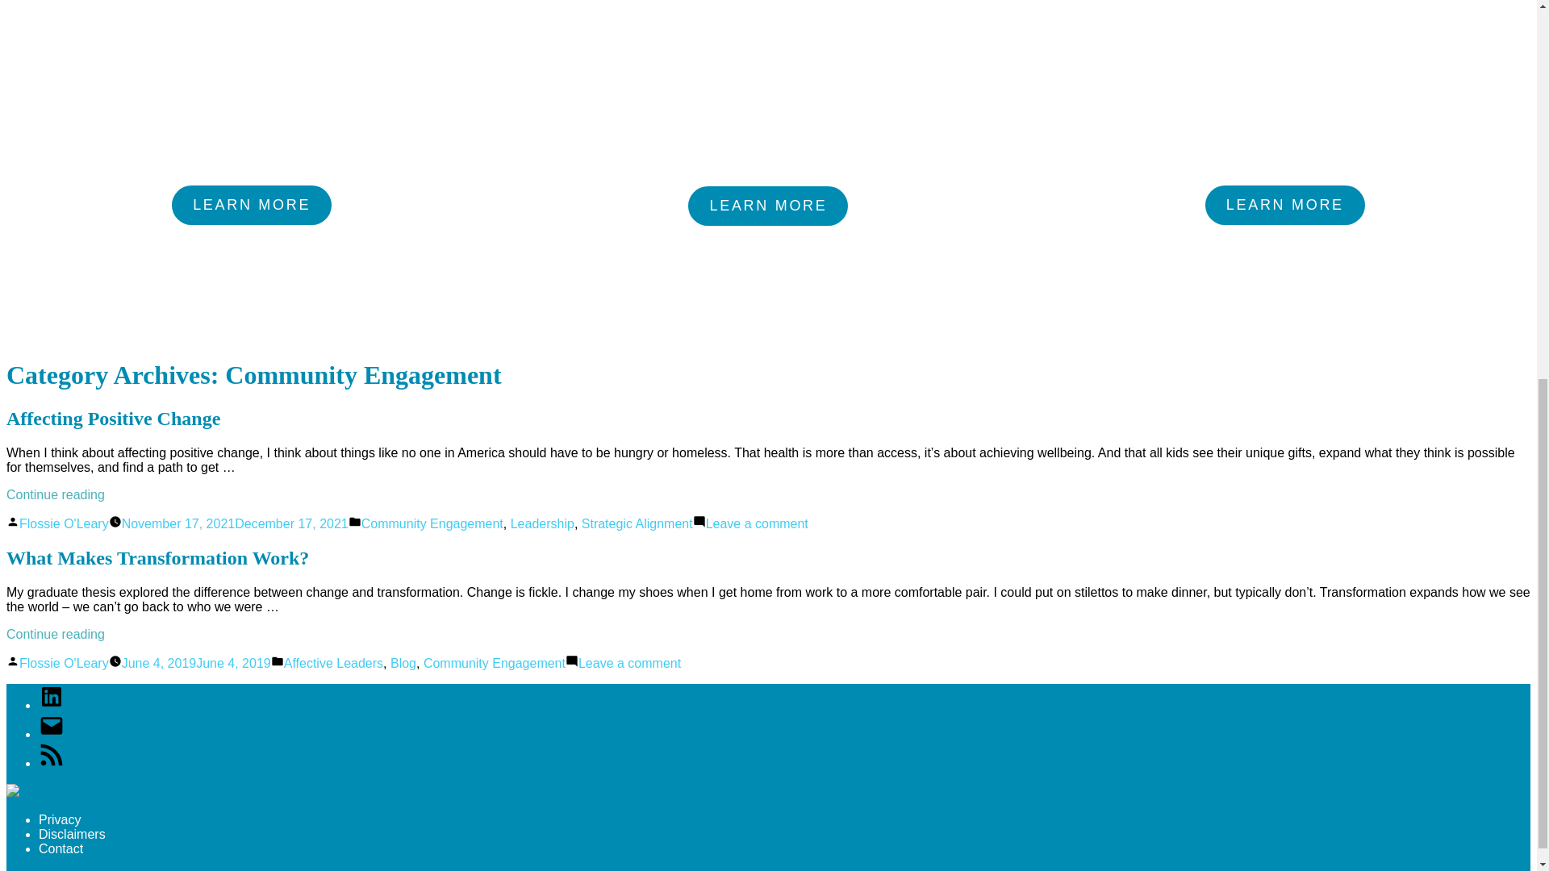 The height and width of the screenshot is (871, 1549). Describe the element at coordinates (113, 419) in the screenshot. I see `June 4, 2019June 4, 2019` at that location.